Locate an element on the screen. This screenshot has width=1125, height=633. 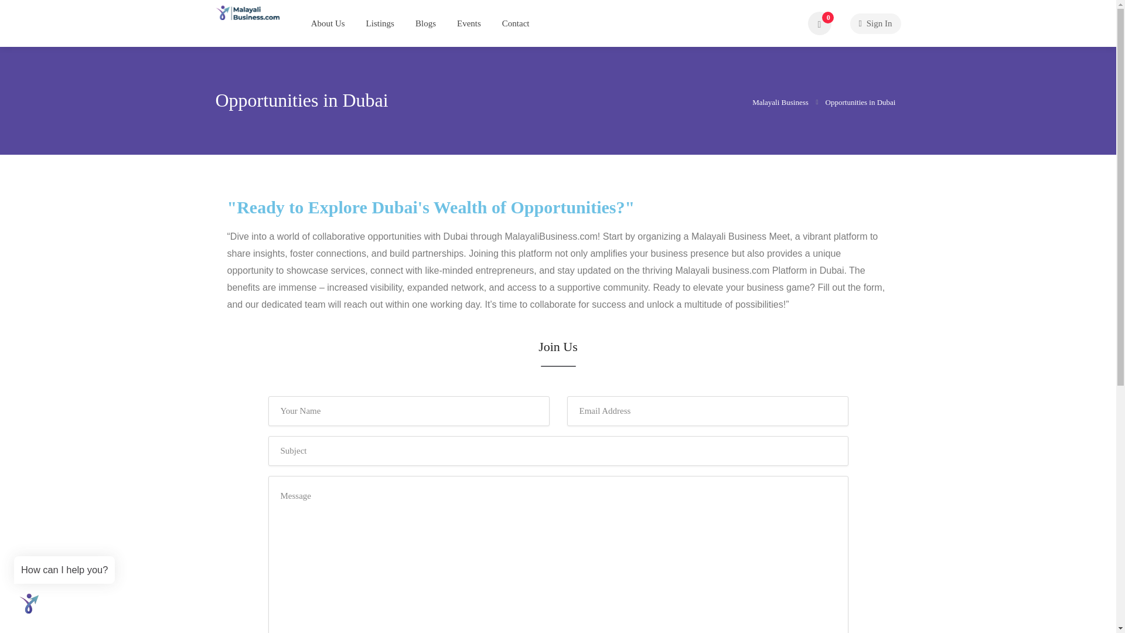
Listings is located at coordinates (380, 23).